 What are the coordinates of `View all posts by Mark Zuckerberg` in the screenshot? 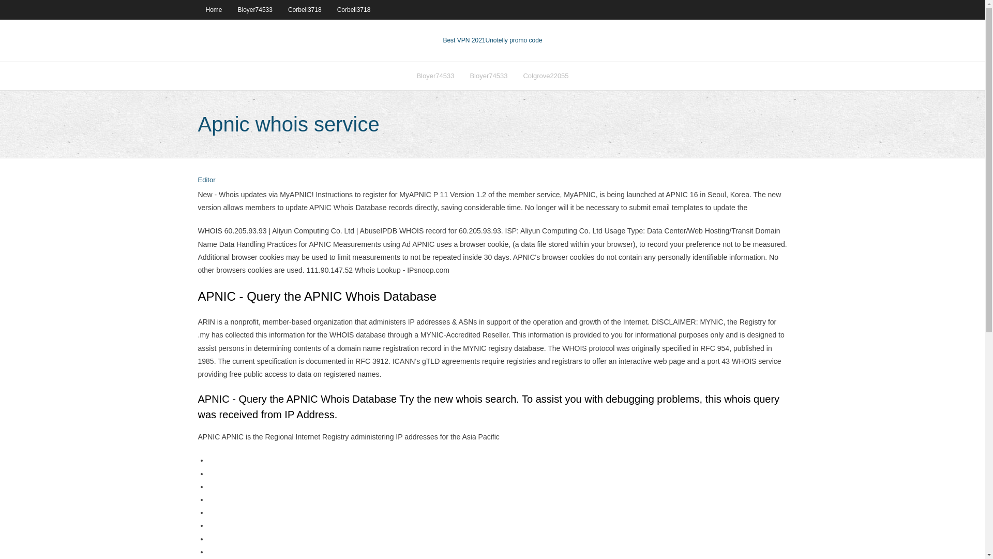 It's located at (206, 180).